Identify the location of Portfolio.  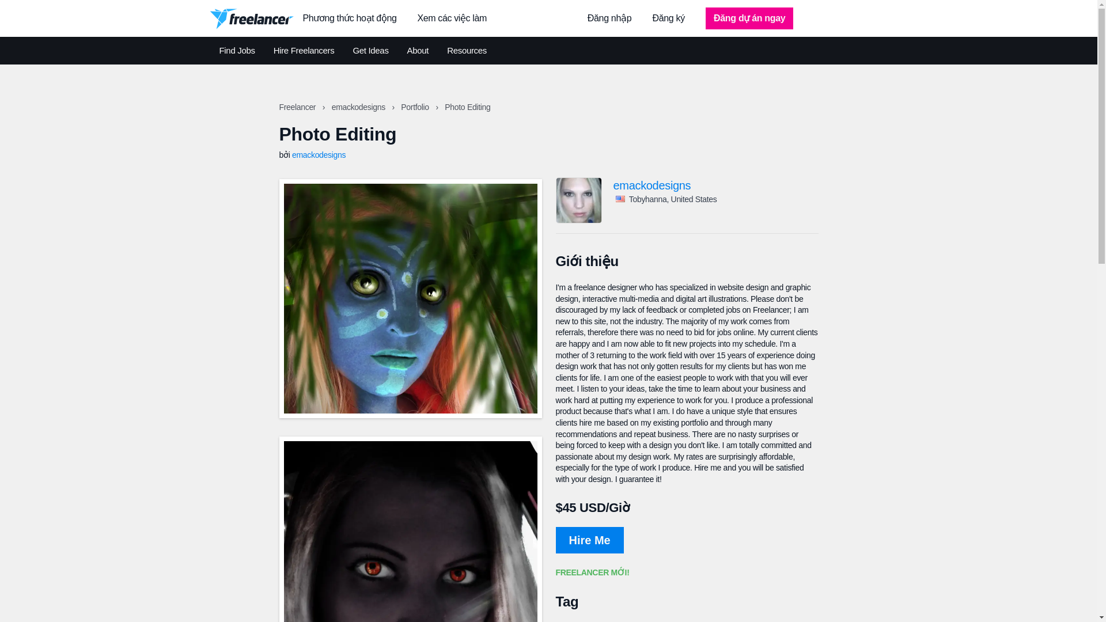
(416, 107).